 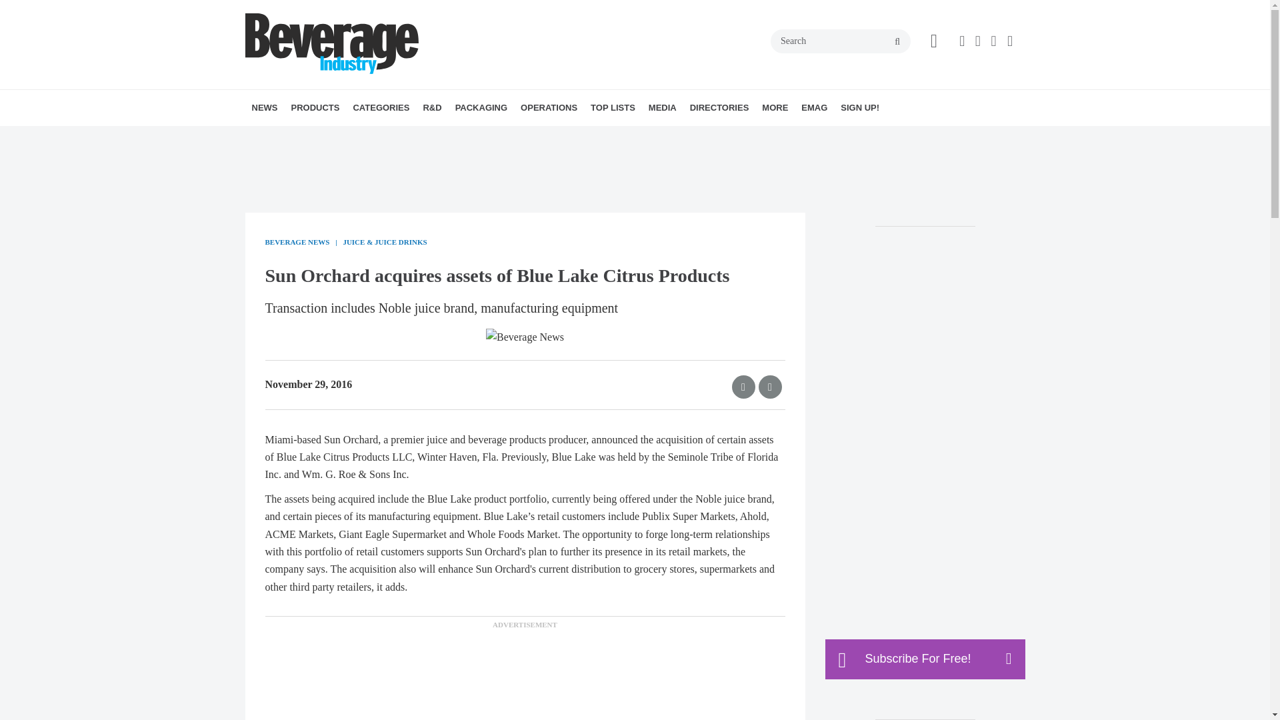 What do you see at coordinates (445, 137) in the screenshot?
I see `CANNABIS BEVERAGES` at bounding box center [445, 137].